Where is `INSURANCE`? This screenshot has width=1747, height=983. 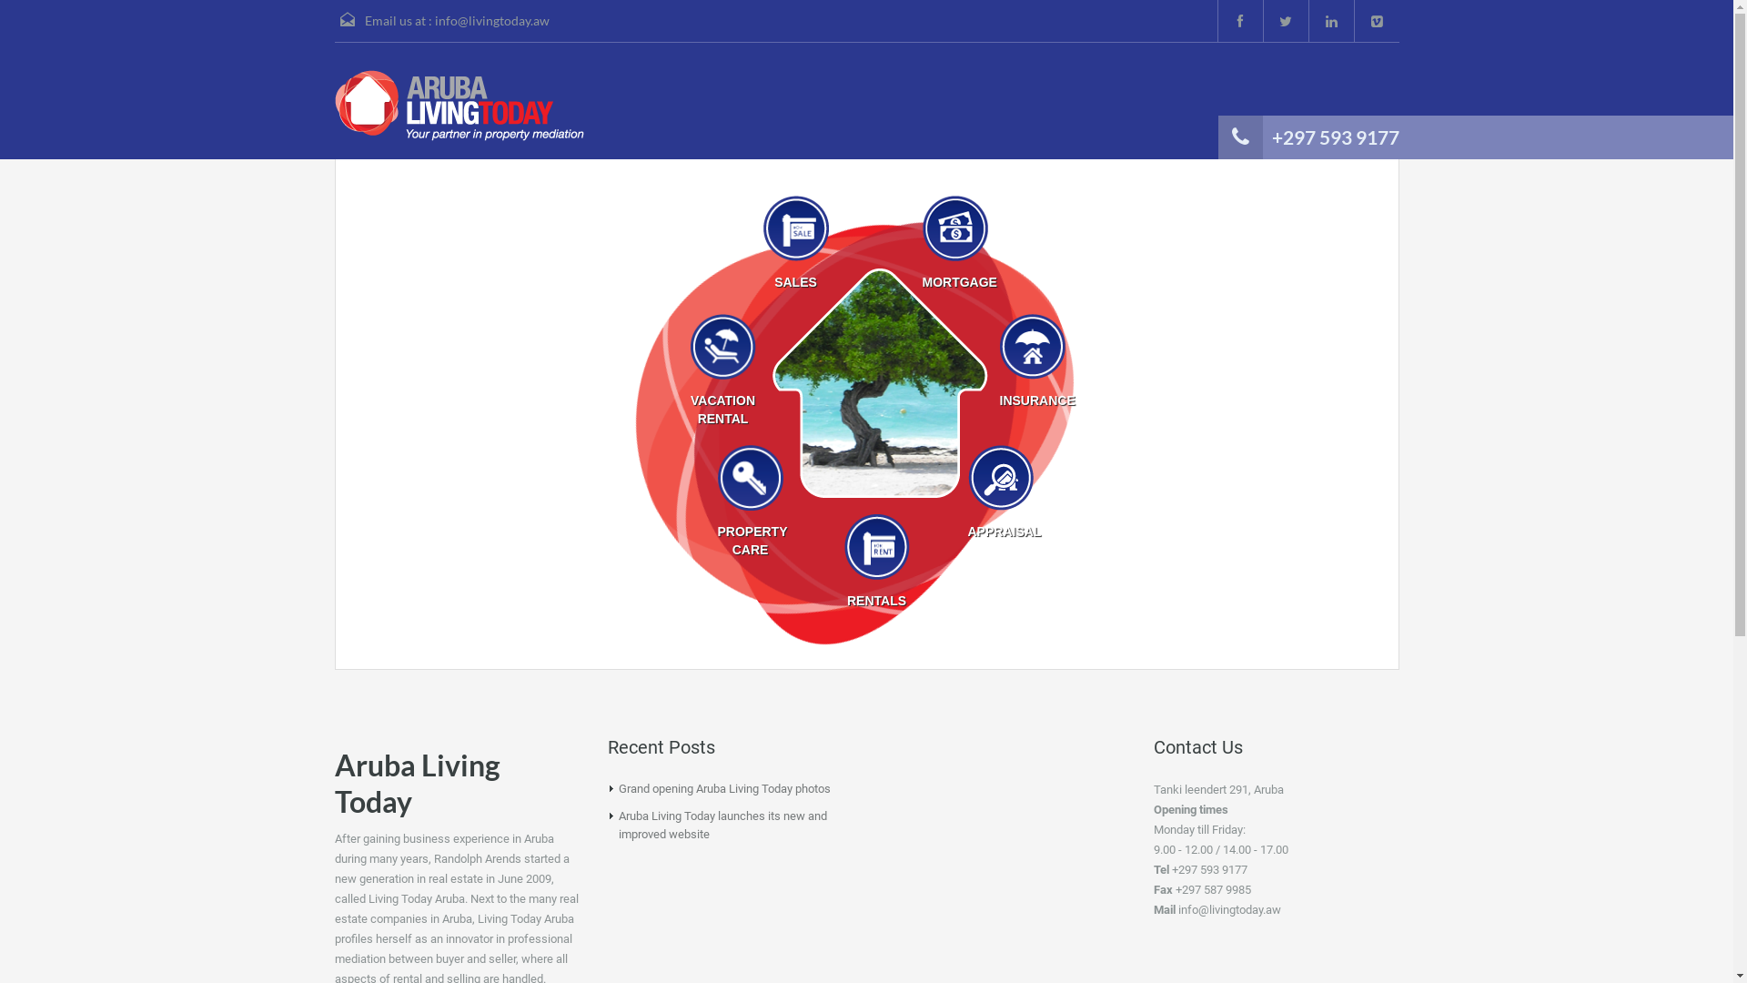
INSURANCE is located at coordinates (1032, 362).